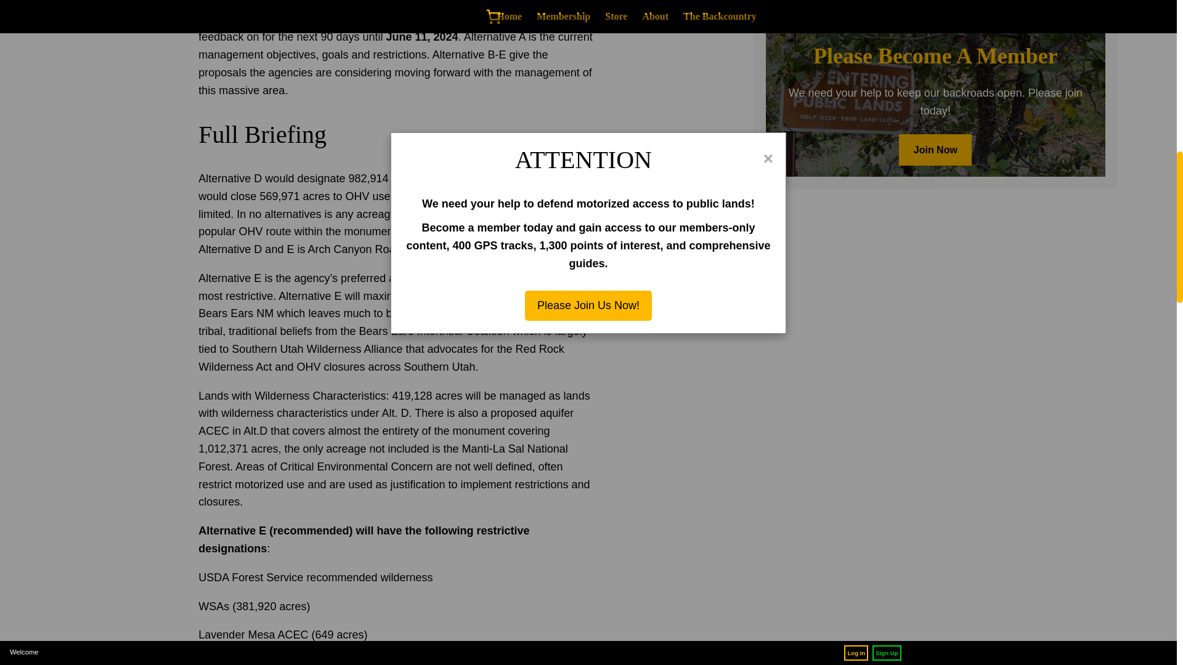 The image size is (1183, 665). Describe the element at coordinates (935, 9) in the screenshot. I see `AZBackroads.com Store` at that location.